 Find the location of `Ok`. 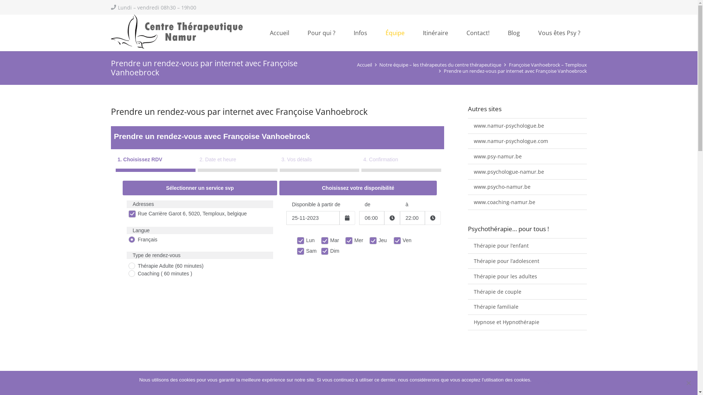

Ok is located at coordinates (546, 383).